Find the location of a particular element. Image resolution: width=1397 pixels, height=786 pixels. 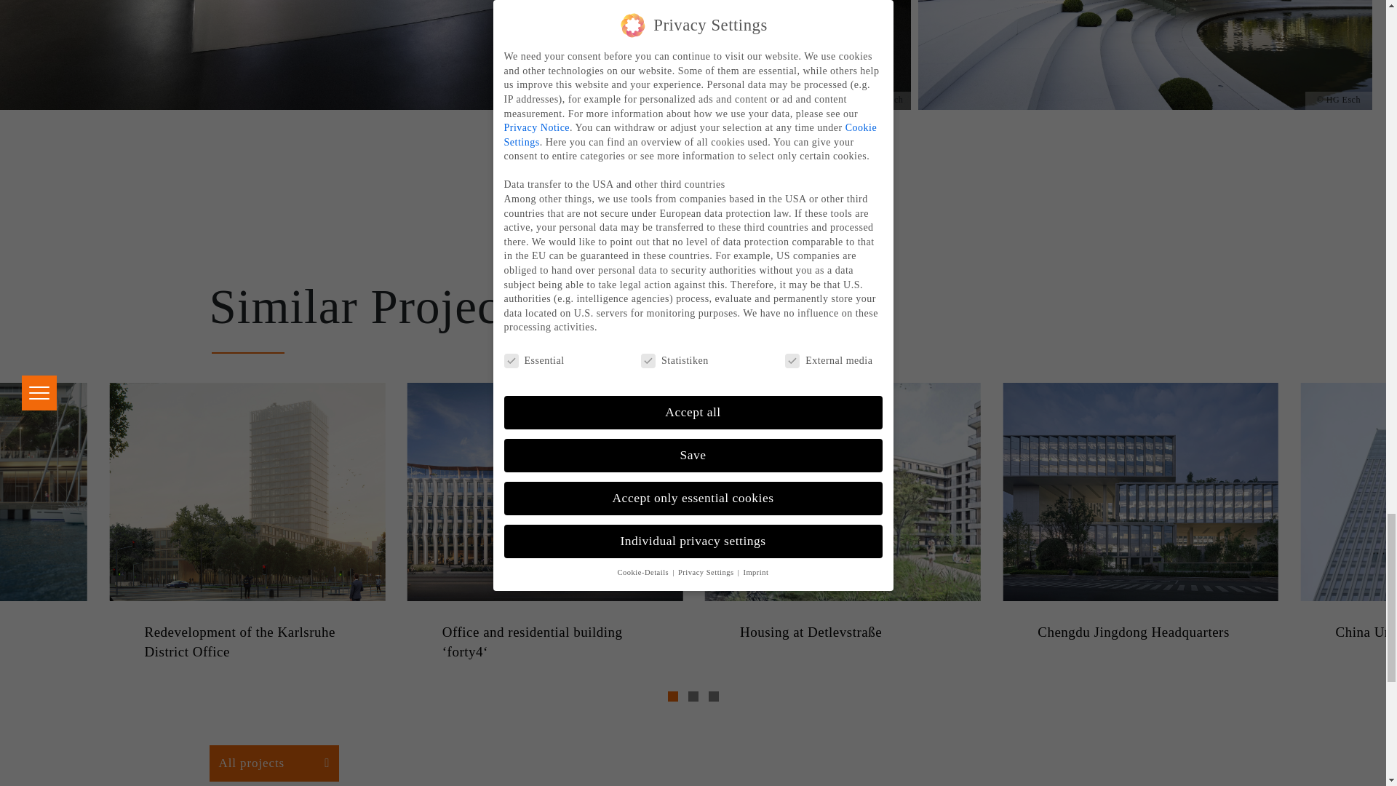

Redevelopment of the Karlsruhe District Office is located at coordinates (247, 642).